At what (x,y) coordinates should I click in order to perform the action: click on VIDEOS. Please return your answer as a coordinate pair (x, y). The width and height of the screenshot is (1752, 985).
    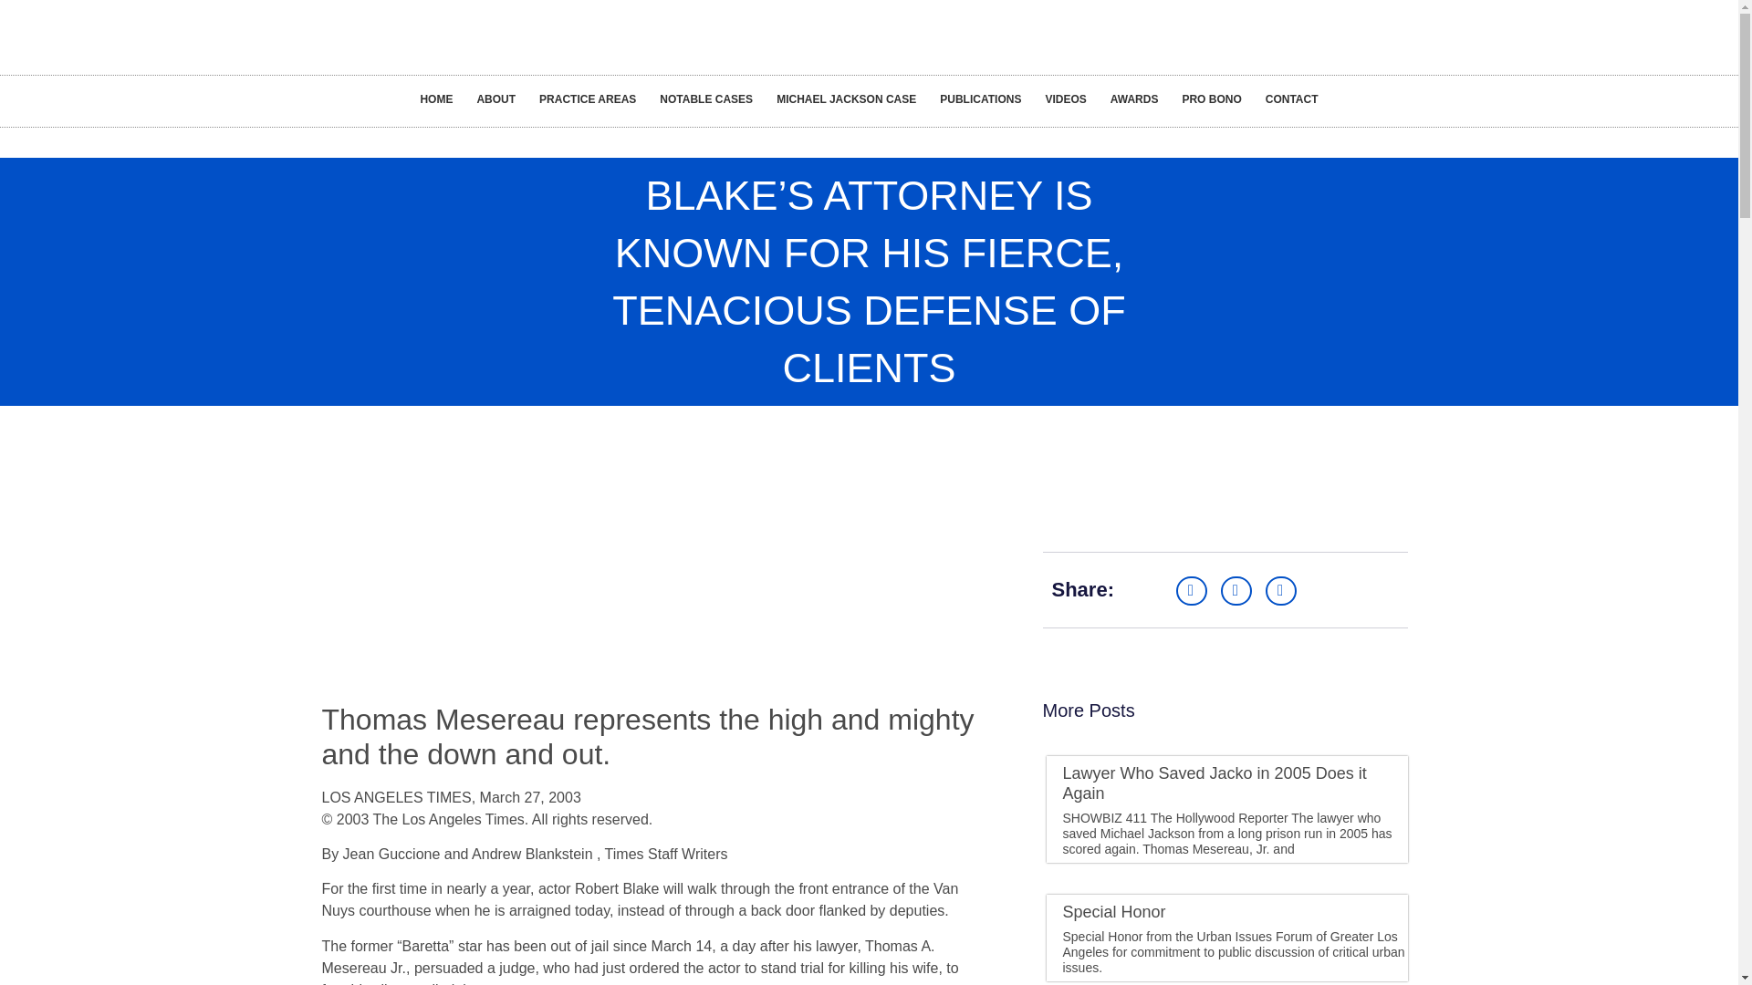
    Looking at the image, I should click on (1066, 98).